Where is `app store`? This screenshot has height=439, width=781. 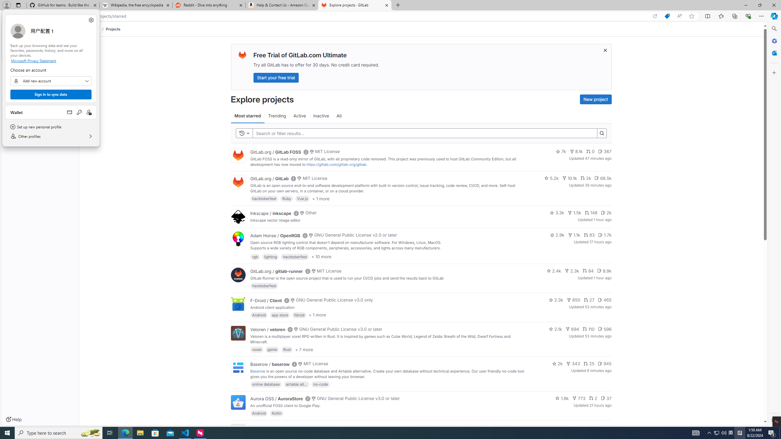
app store is located at coordinates (280, 315).